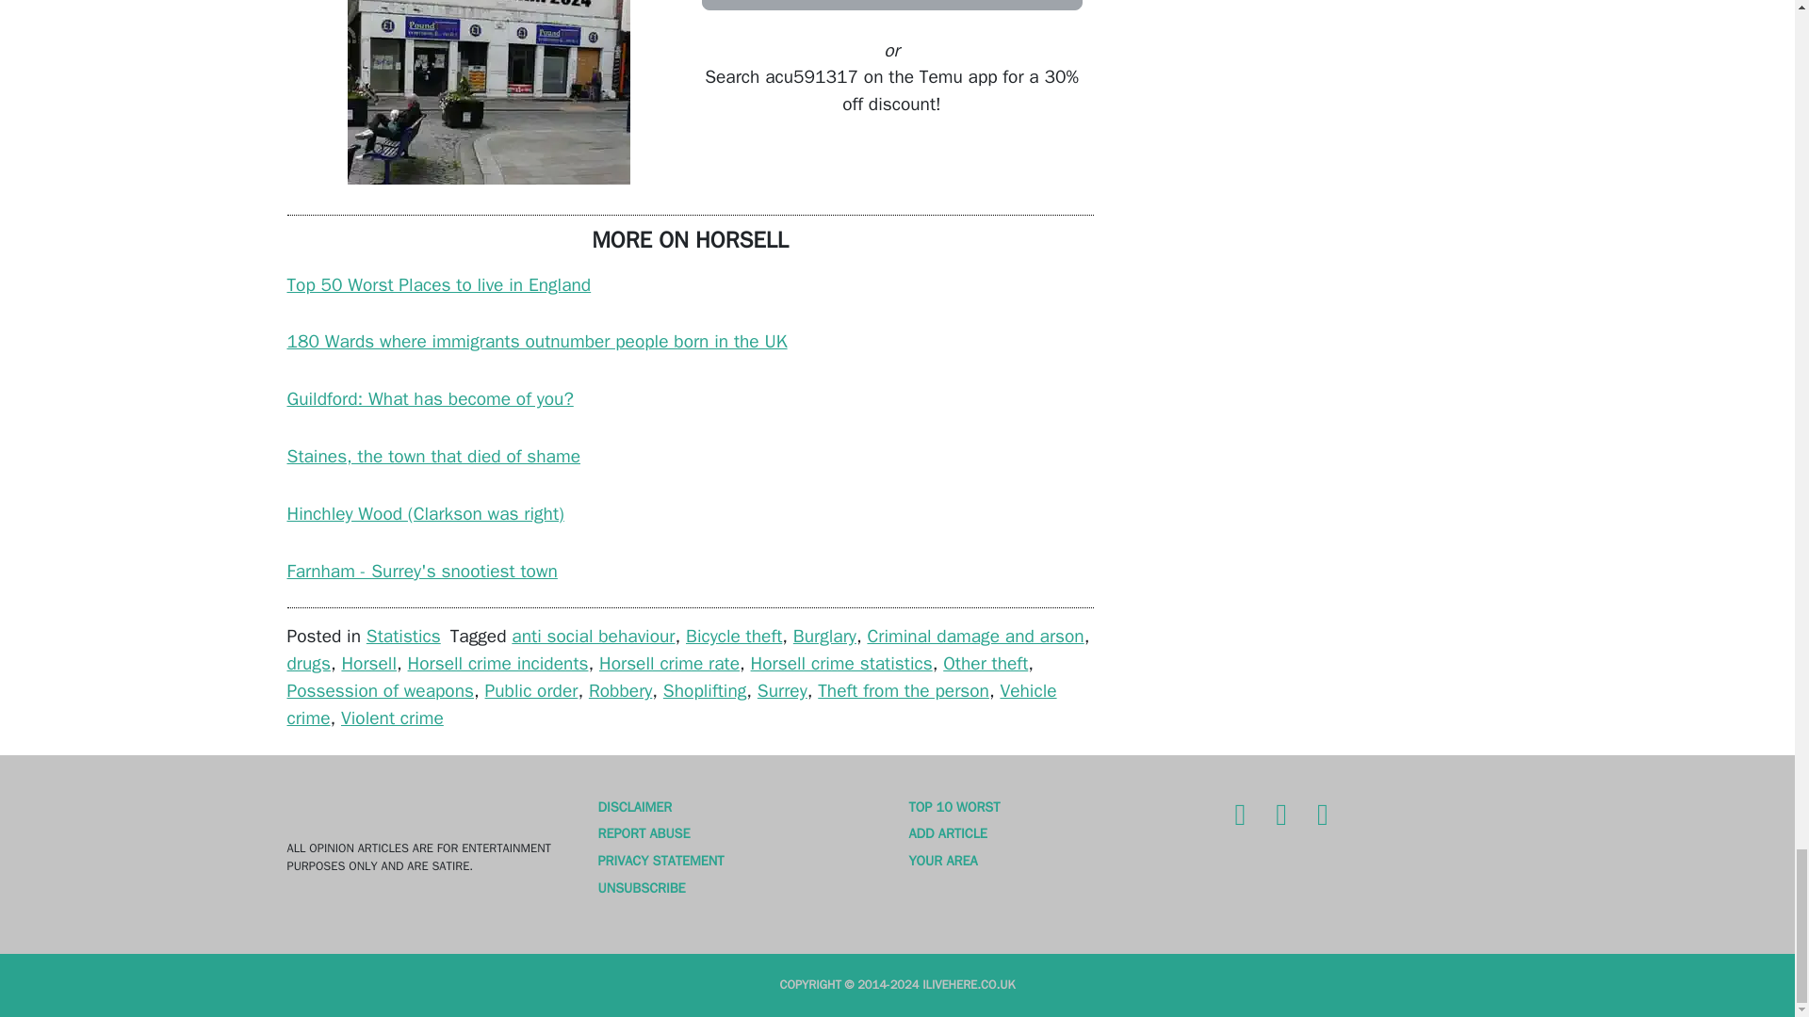  Describe the element at coordinates (594, 637) in the screenshot. I see `anti social behaviour` at that location.